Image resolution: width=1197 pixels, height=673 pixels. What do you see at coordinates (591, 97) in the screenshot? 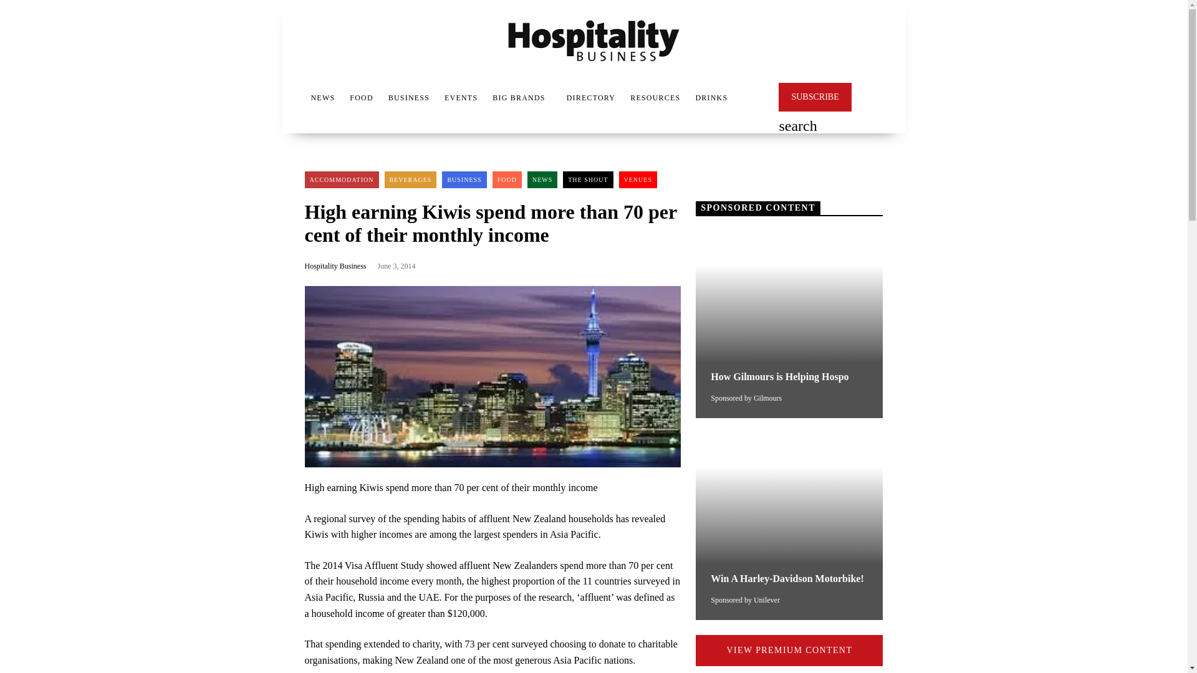
I see `DIRECTORY` at bounding box center [591, 97].